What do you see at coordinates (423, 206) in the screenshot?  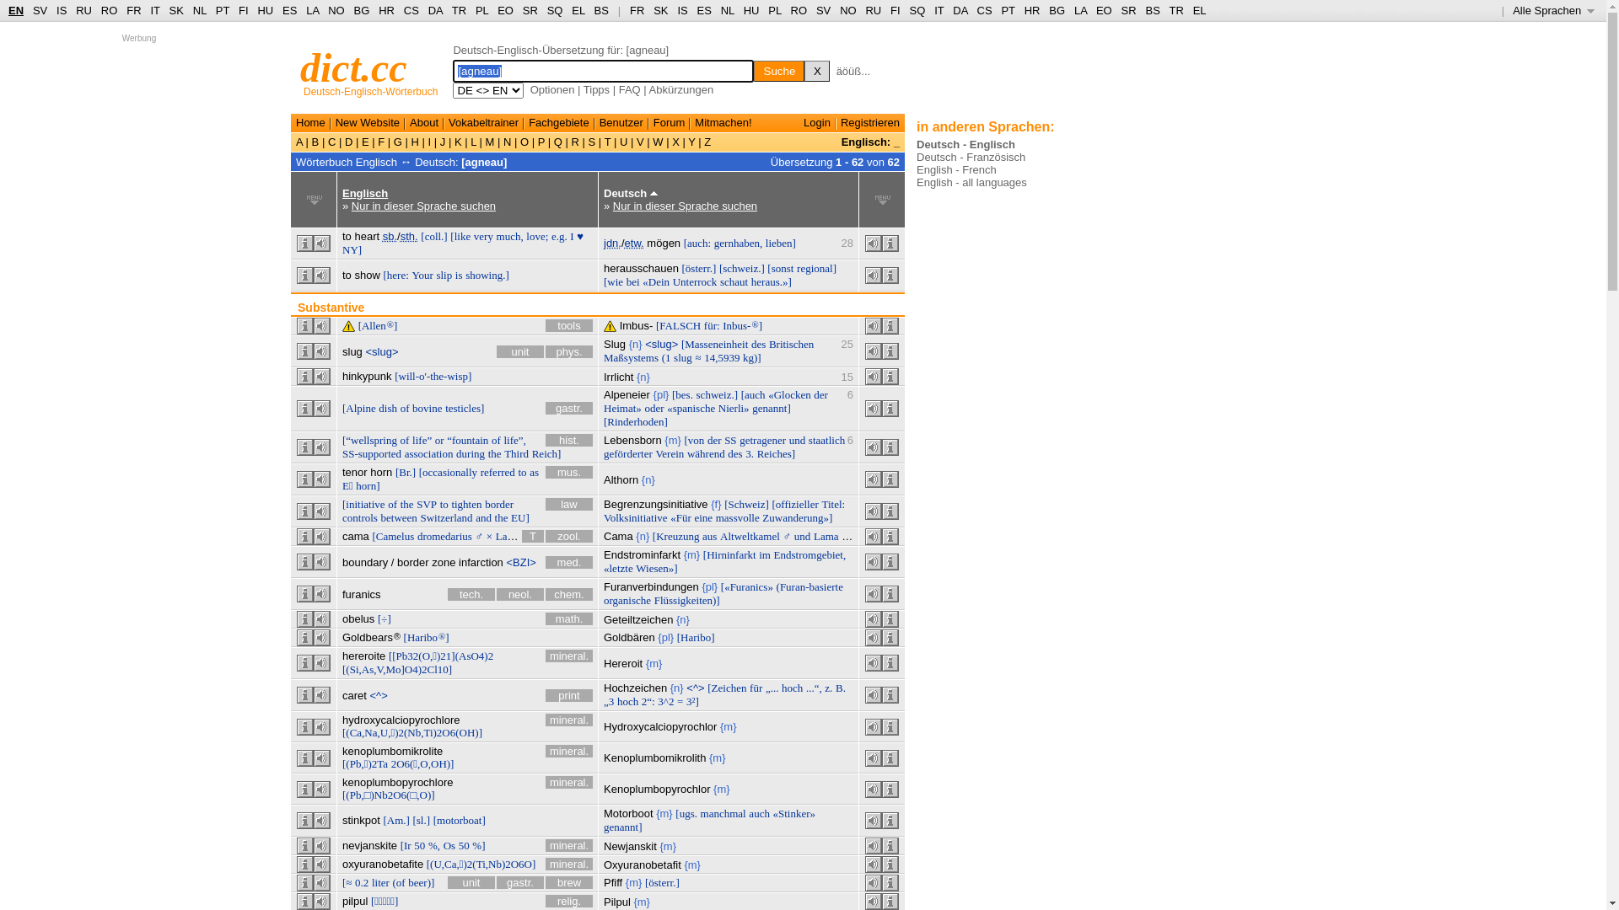 I see `Nur in dieser Sprache suchen` at bounding box center [423, 206].